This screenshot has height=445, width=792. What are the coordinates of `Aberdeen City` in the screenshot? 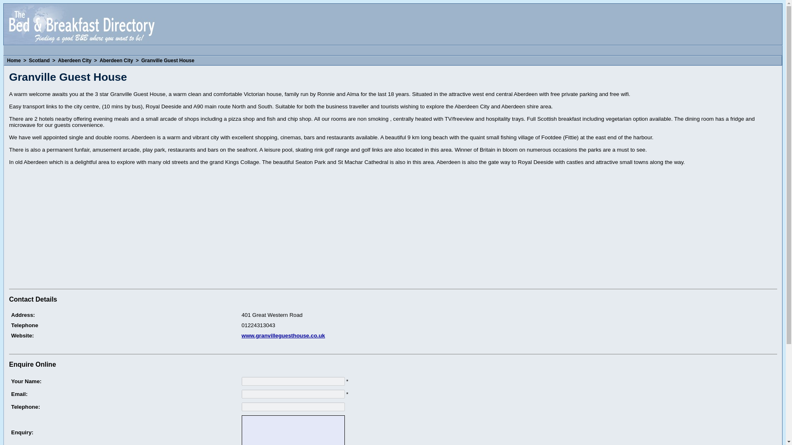 It's located at (74, 60).